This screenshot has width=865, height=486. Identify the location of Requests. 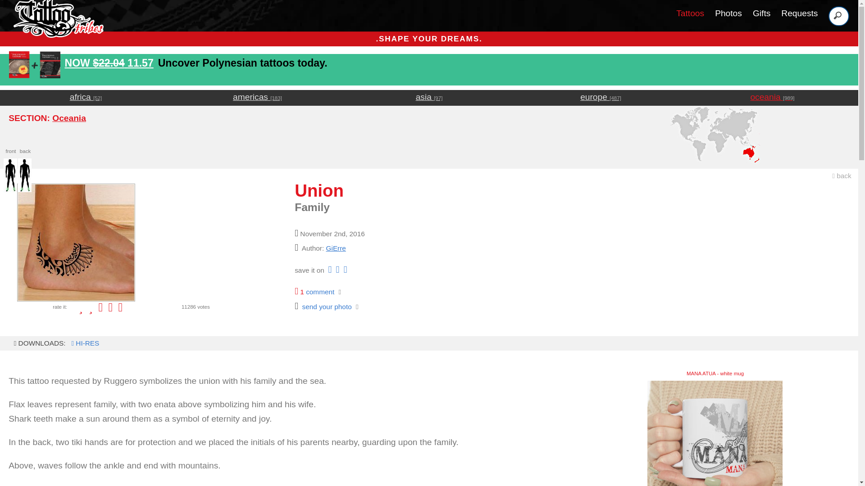
(799, 13).